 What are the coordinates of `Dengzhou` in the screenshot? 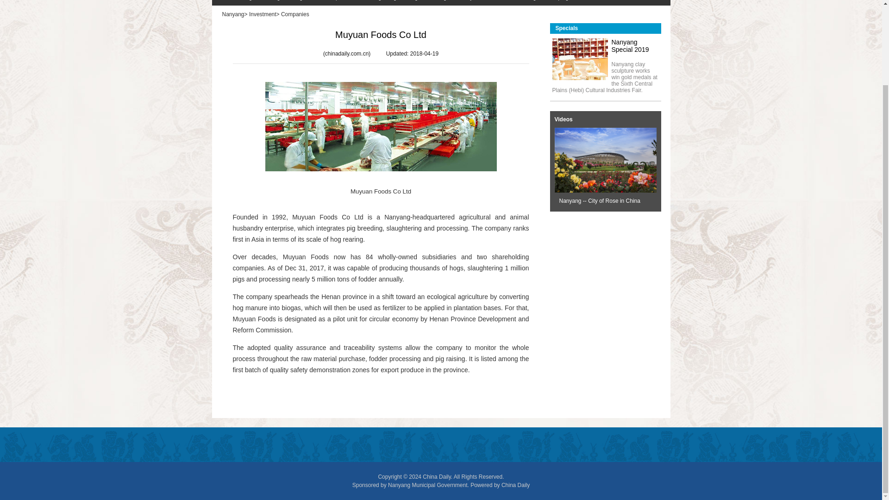 It's located at (297, 3).